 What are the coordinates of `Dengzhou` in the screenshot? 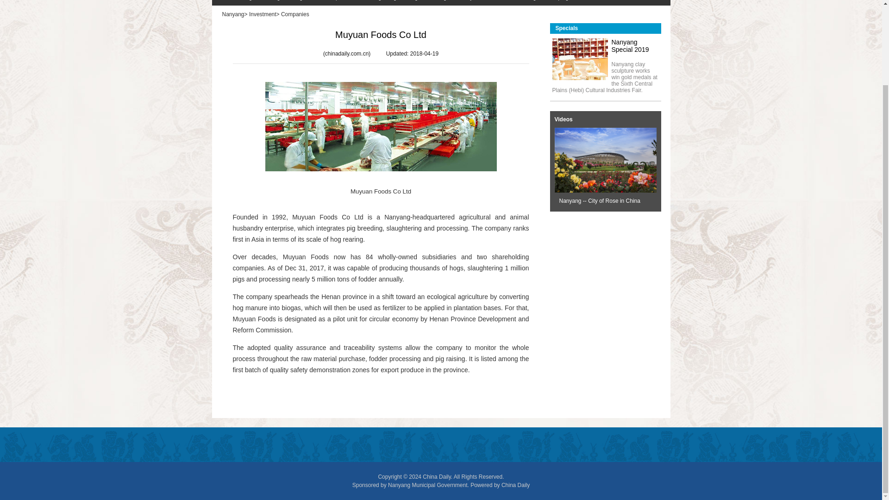 It's located at (297, 3).